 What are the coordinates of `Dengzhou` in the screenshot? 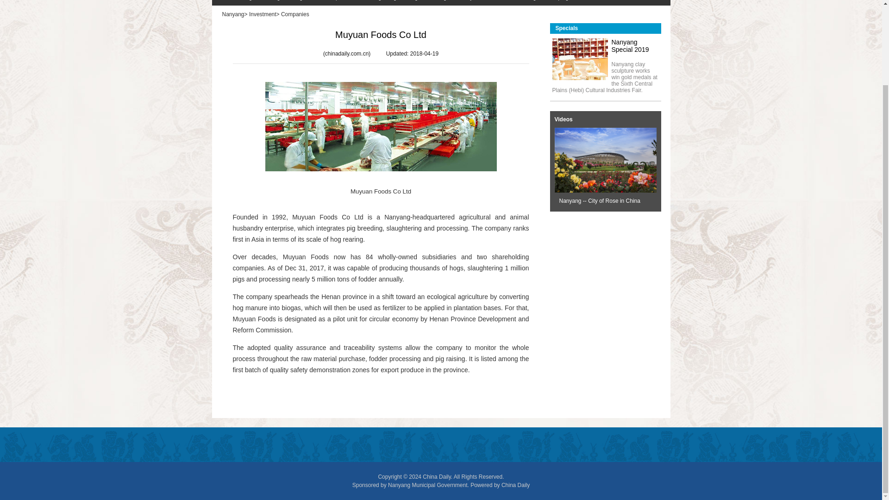 It's located at (297, 3).